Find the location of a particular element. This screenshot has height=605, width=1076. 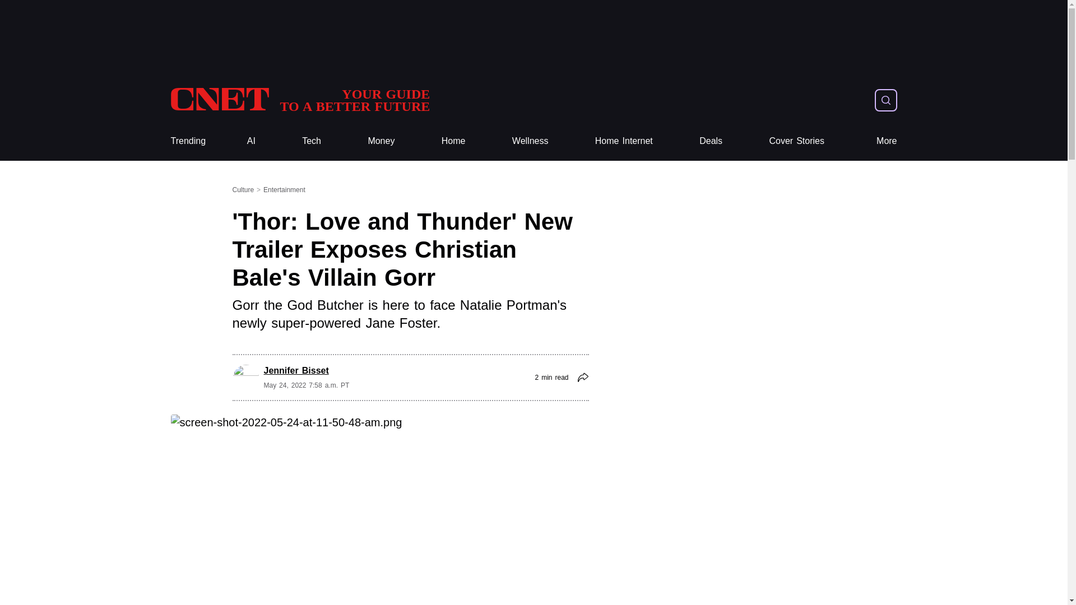

Home Internet is located at coordinates (453, 141).